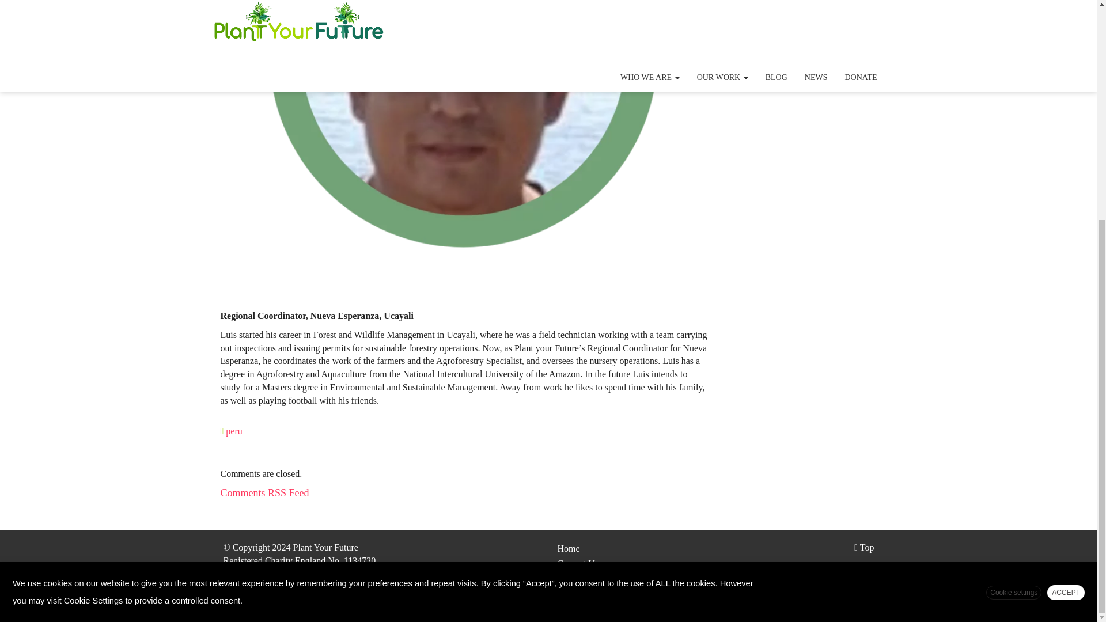 The height and width of the screenshot is (622, 1106). What do you see at coordinates (568, 548) in the screenshot?
I see `Home` at bounding box center [568, 548].